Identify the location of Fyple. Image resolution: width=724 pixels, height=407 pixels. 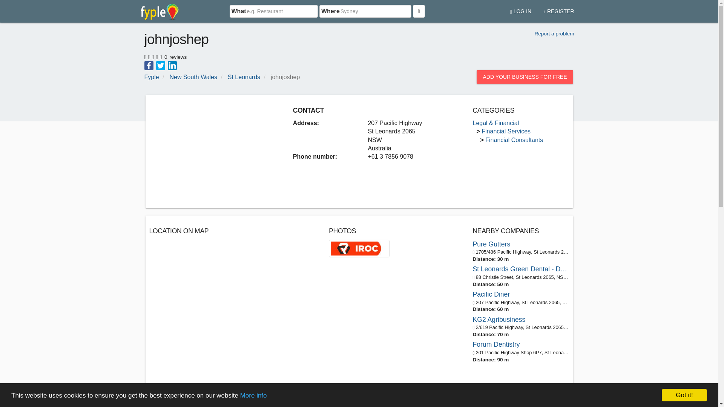
(151, 77).